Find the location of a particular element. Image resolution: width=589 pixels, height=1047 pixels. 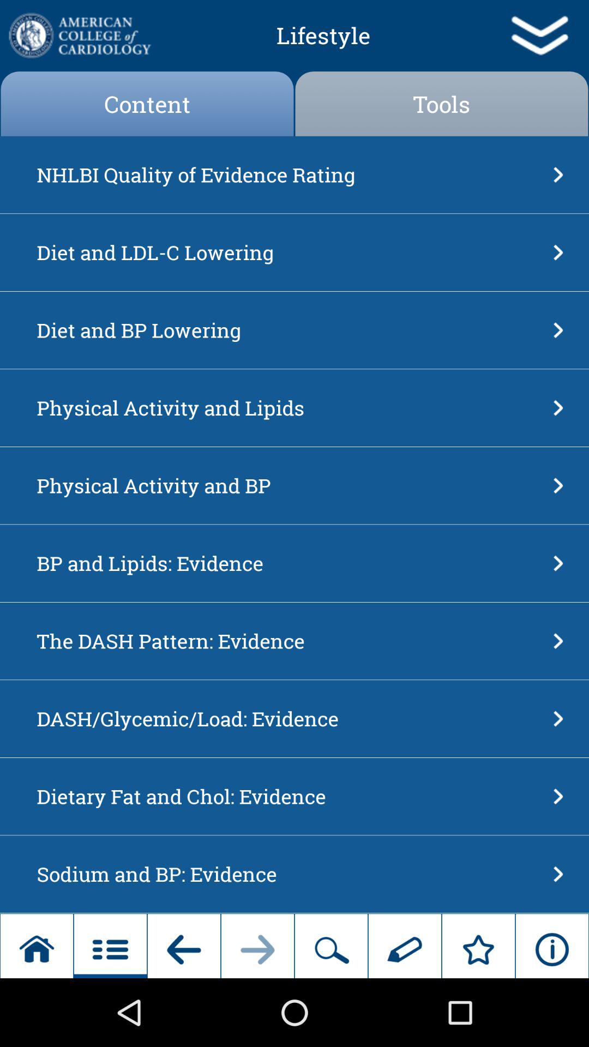

collapse menu is located at coordinates (539, 35).